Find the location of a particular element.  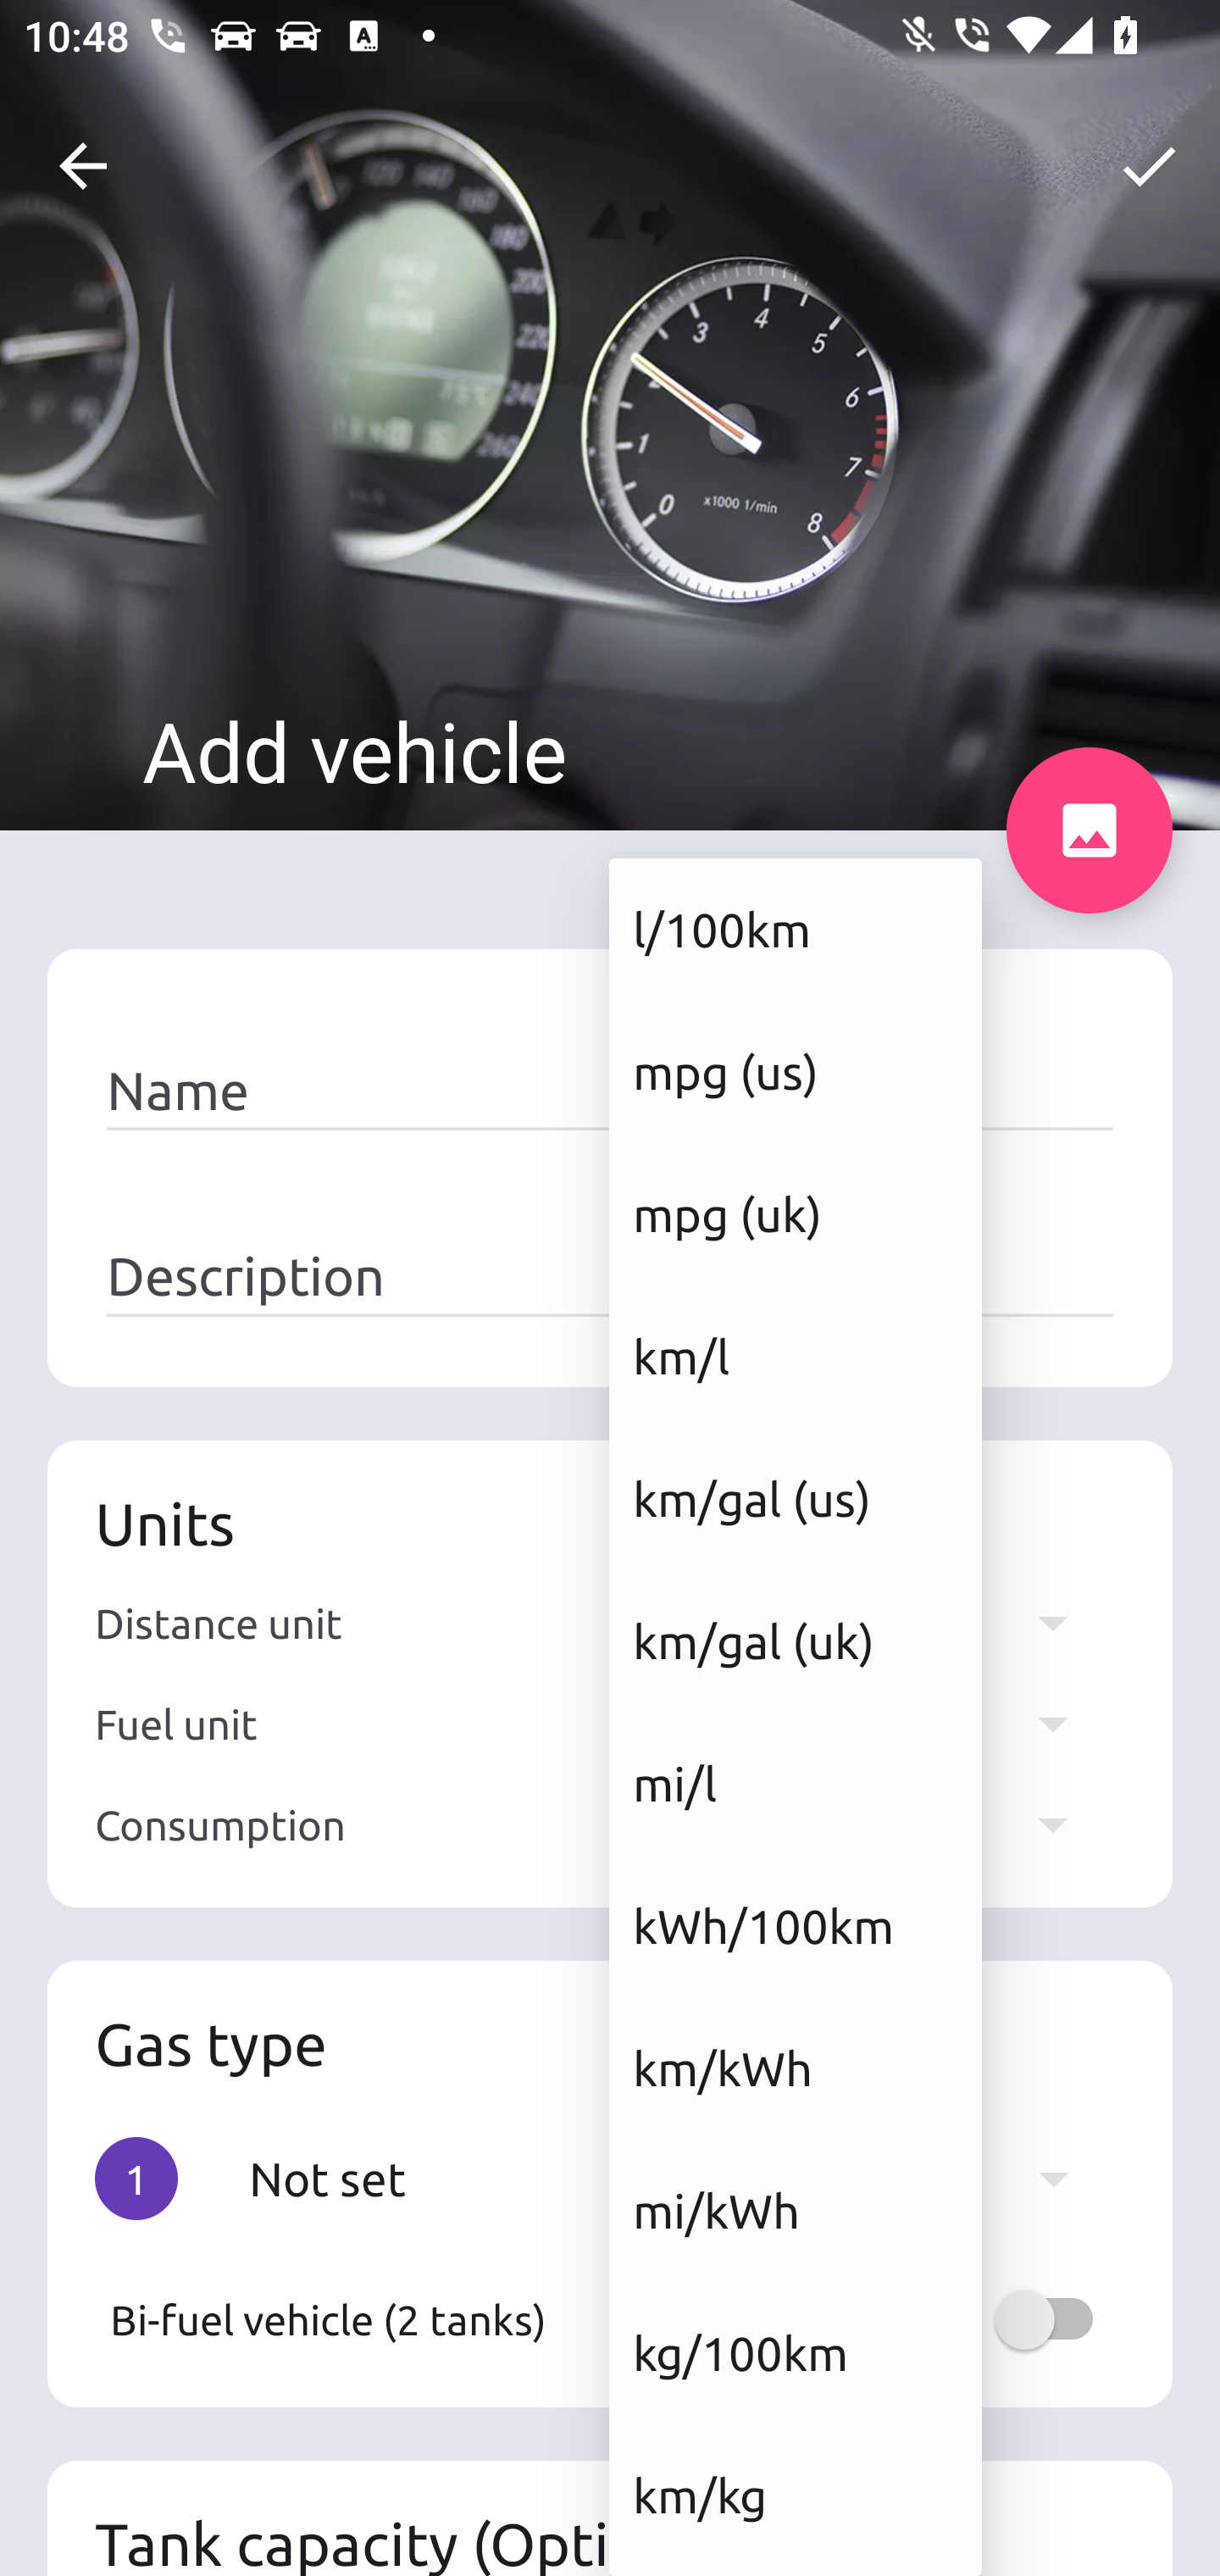

km/kWh is located at coordinates (795, 2068).